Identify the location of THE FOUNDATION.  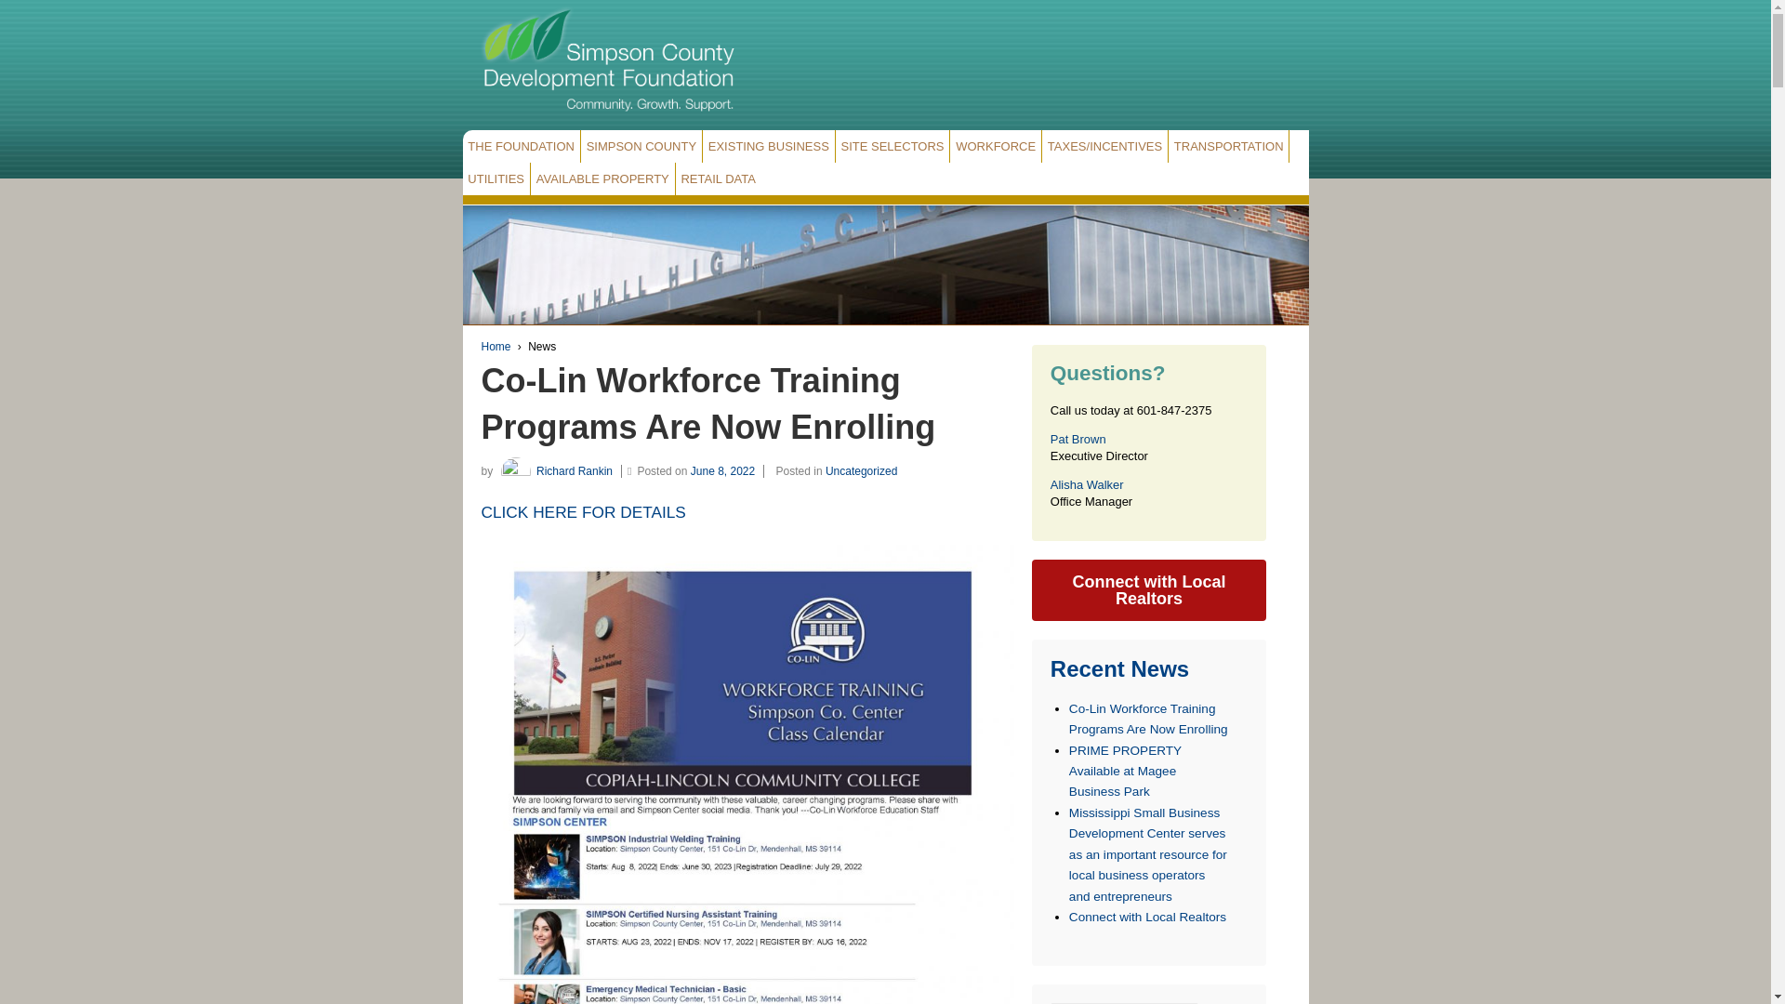
(521, 146).